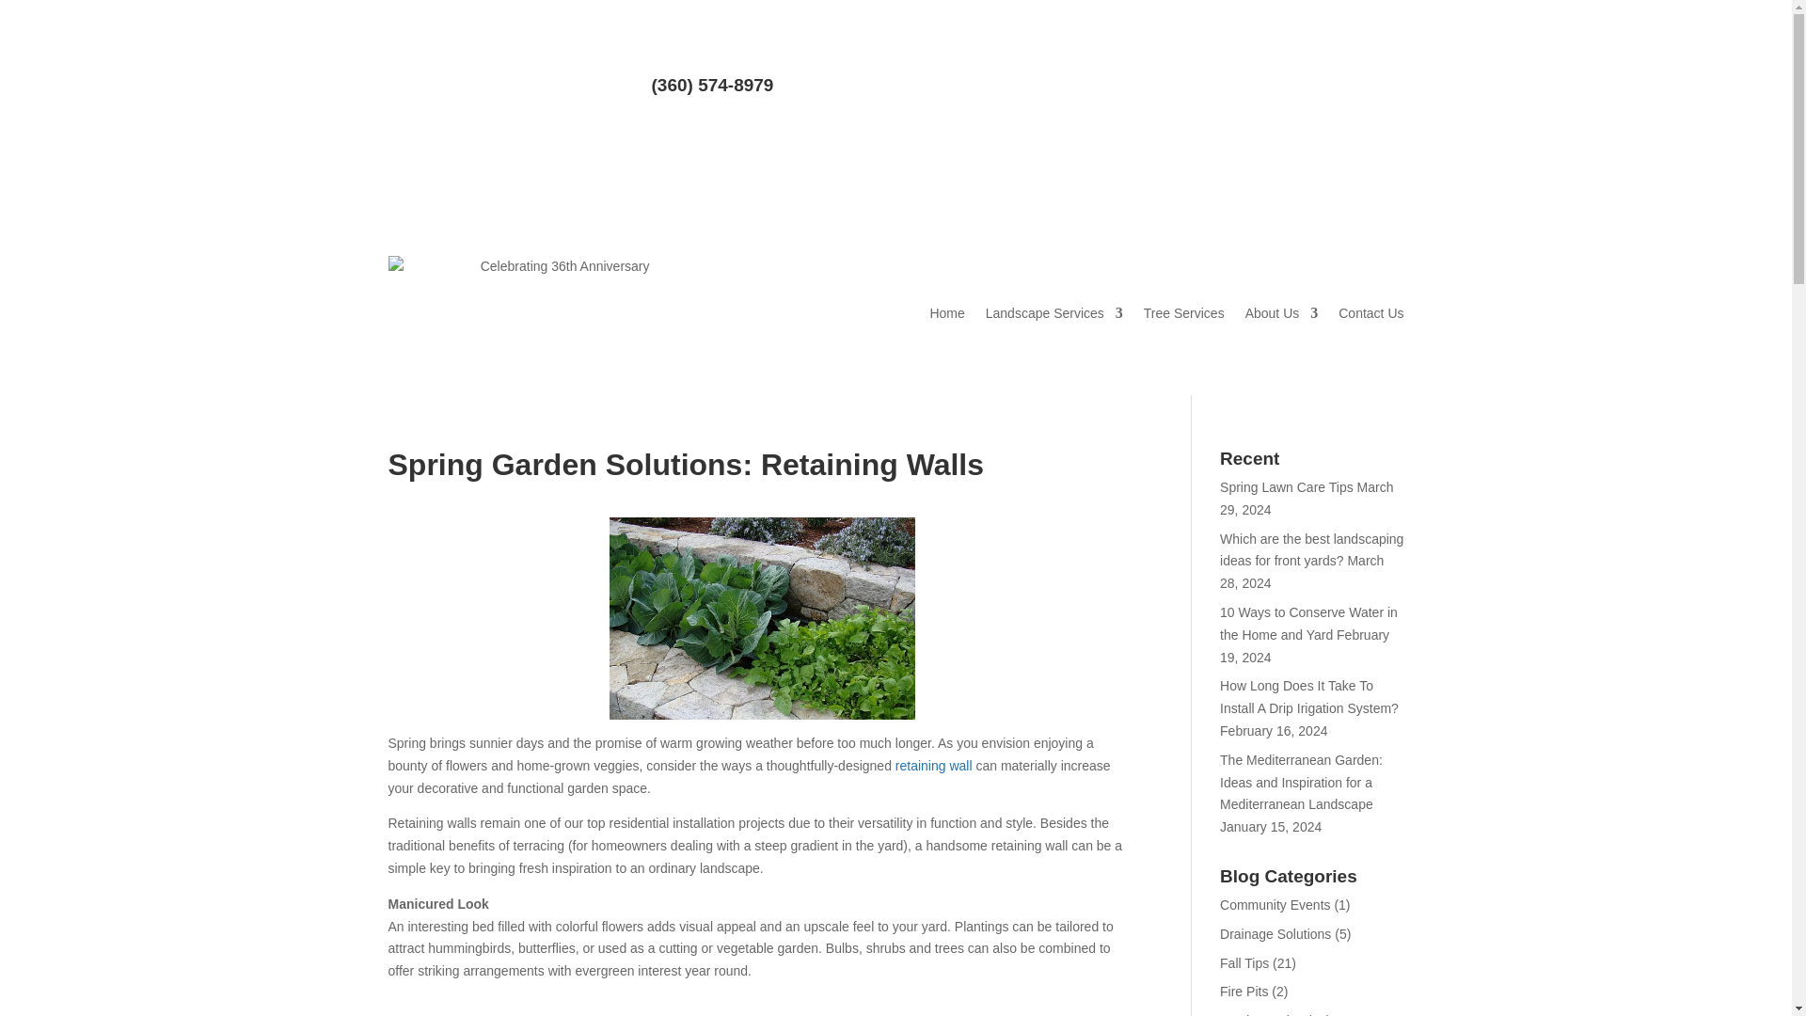 The width and height of the screenshot is (1806, 1016). I want to click on About Us, so click(1281, 312).